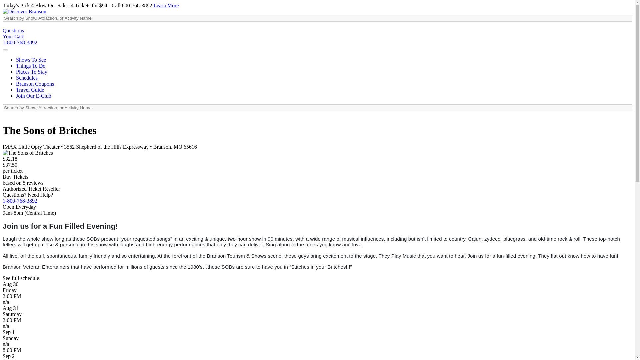 The image size is (640, 360). What do you see at coordinates (33, 95) in the screenshot?
I see `Join Our E-Club` at bounding box center [33, 95].